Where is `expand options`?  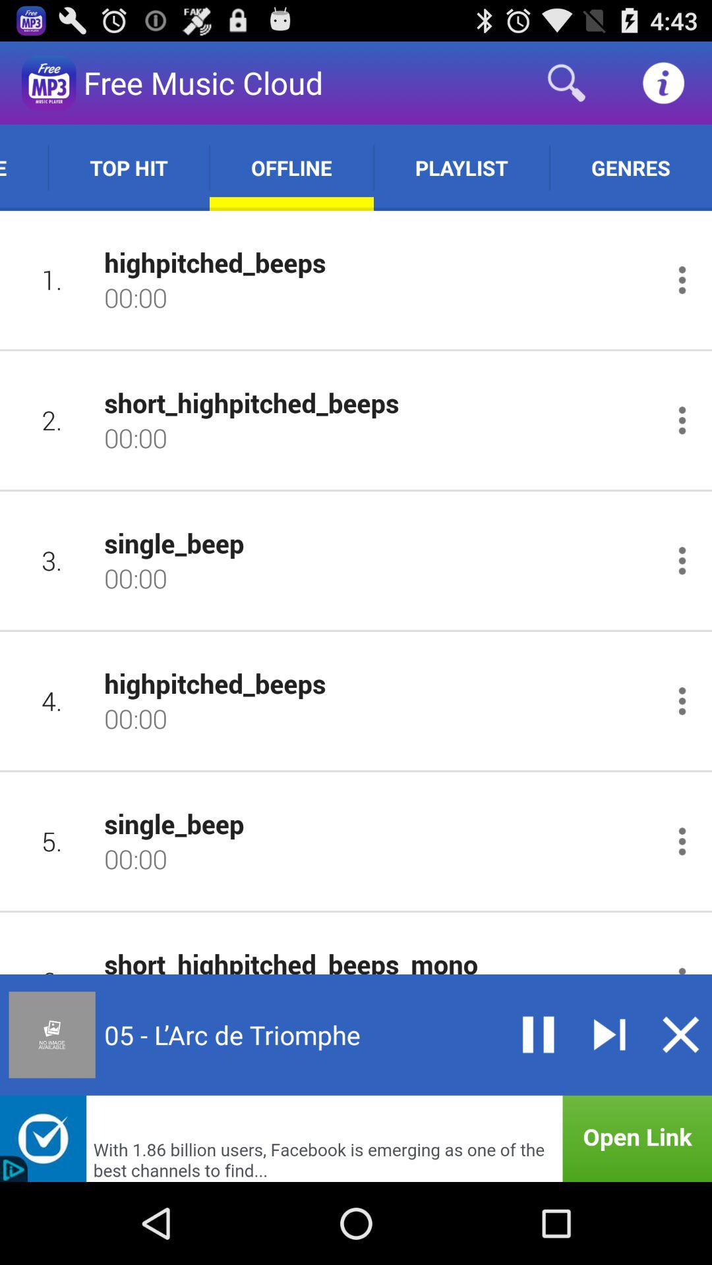 expand options is located at coordinates (682, 841).